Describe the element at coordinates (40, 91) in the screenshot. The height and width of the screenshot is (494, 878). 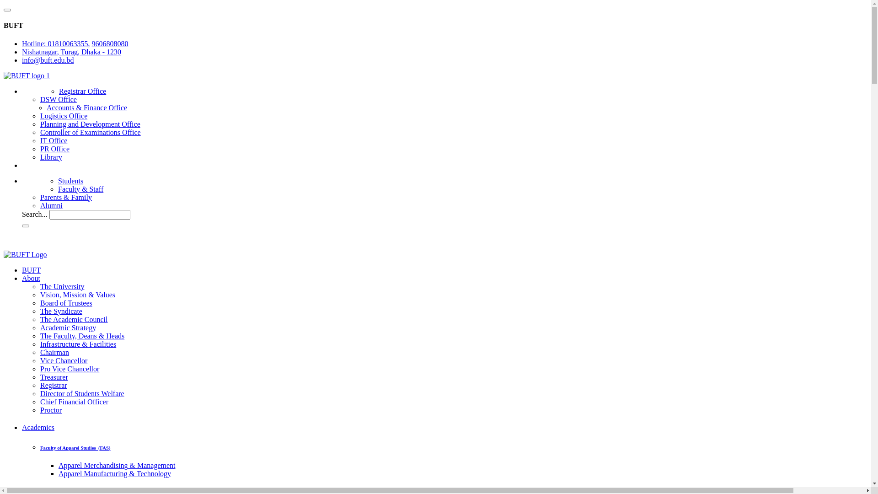
I see `Central Facility  ` at that location.